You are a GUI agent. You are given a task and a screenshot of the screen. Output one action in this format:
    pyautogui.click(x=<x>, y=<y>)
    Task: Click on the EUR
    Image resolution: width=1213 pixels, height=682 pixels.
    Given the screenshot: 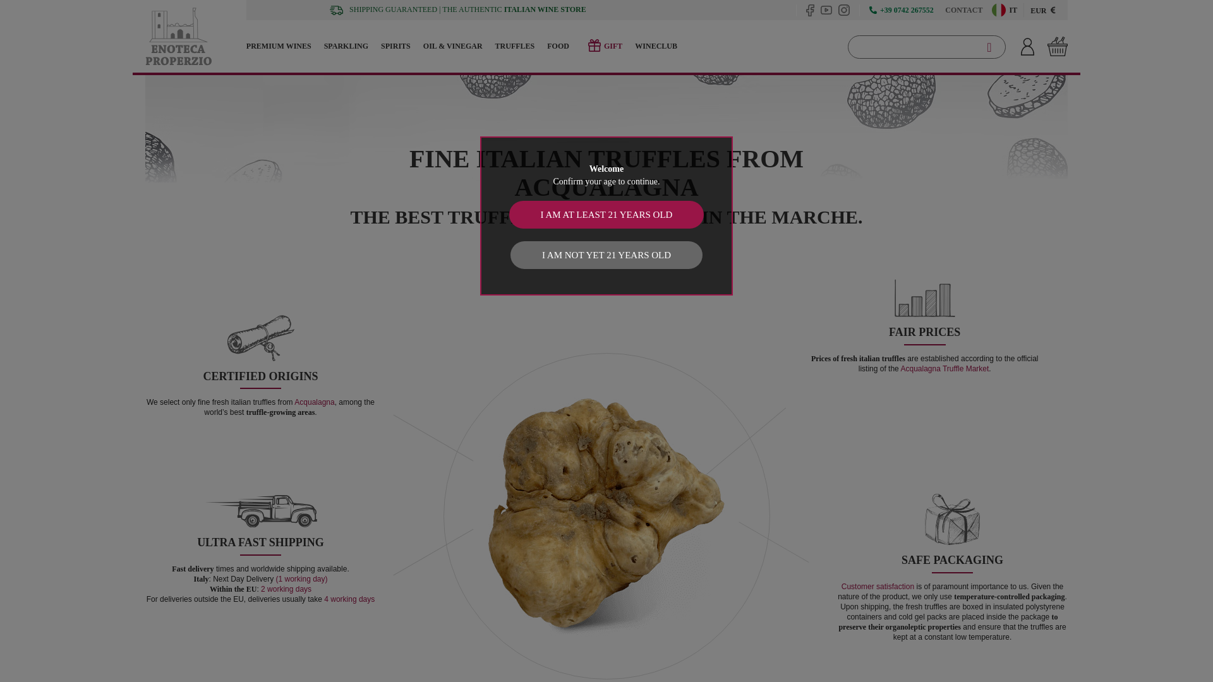 What is the action you would take?
    pyautogui.click(x=1042, y=9)
    